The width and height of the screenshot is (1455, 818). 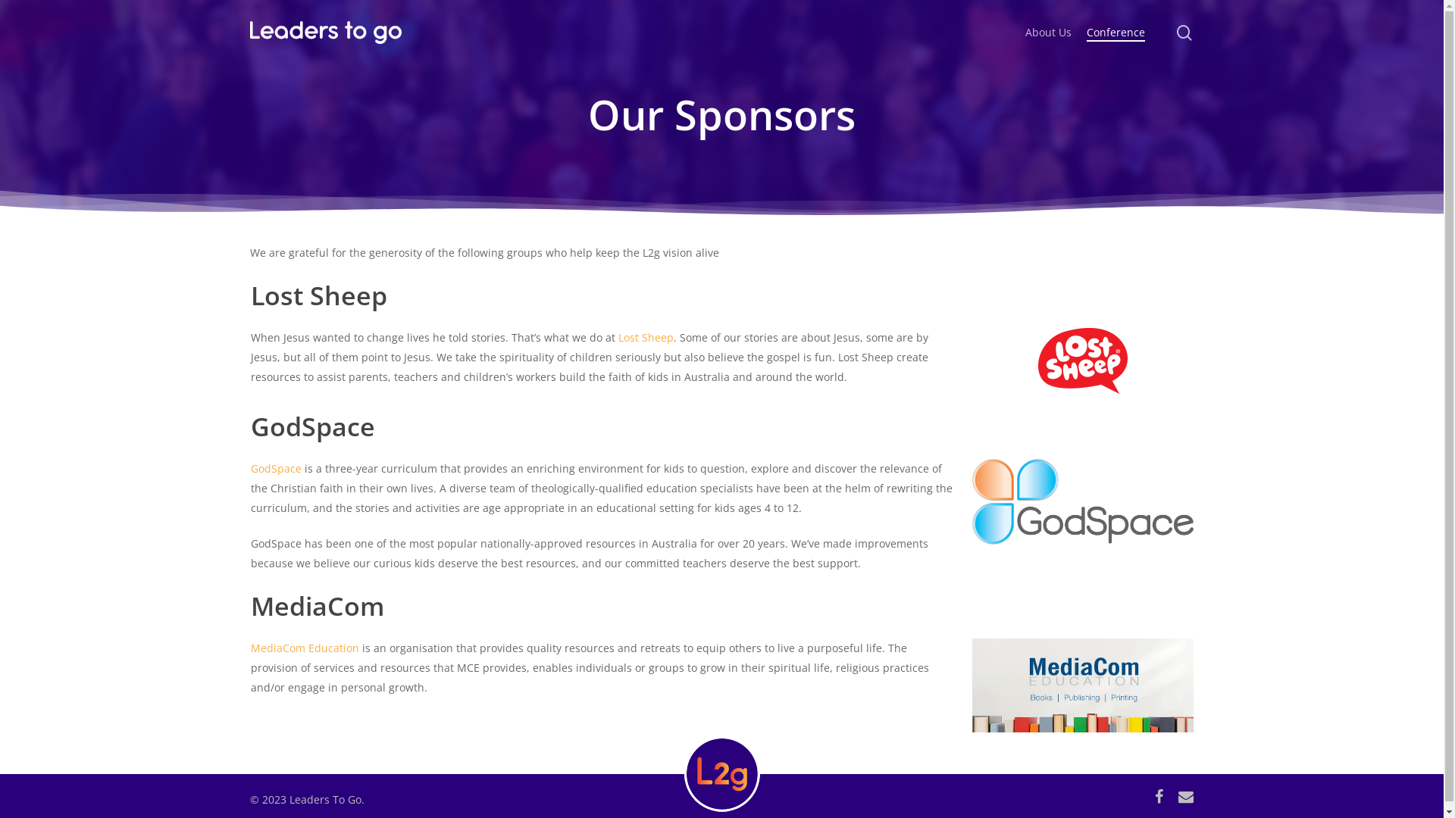 What do you see at coordinates (1186, 798) in the screenshot?
I see `email` at bounding box center [1186, 798].